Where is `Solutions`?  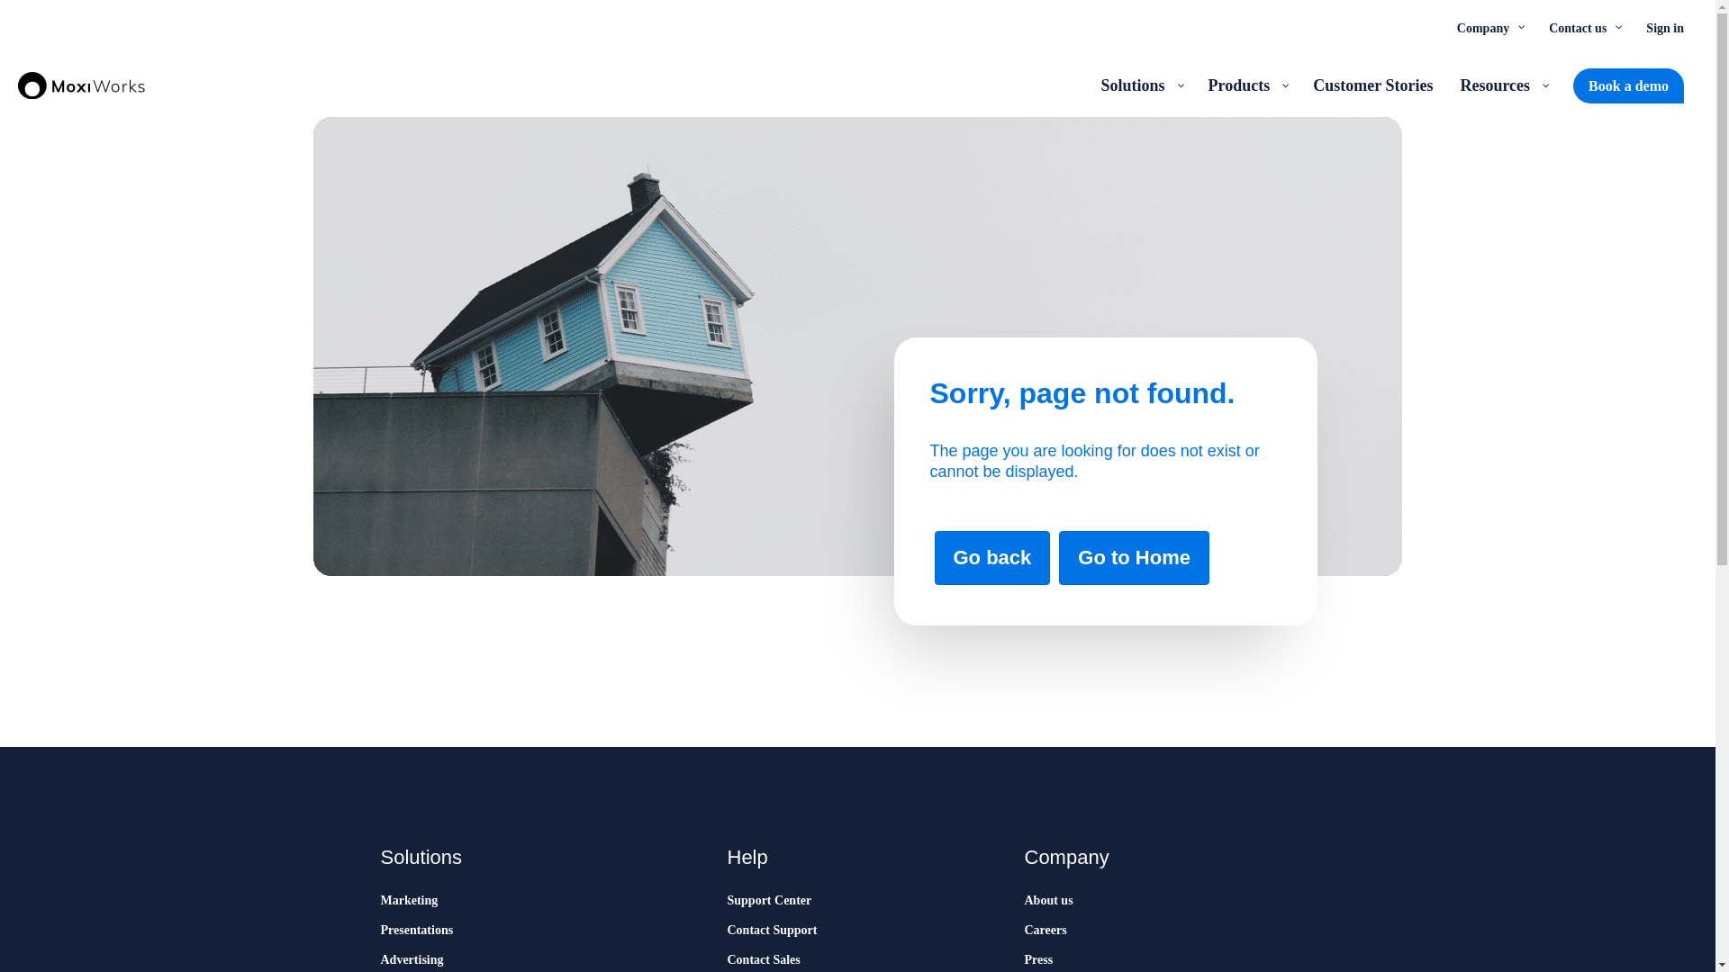 Solutions is located at coordinates (1140, 85).